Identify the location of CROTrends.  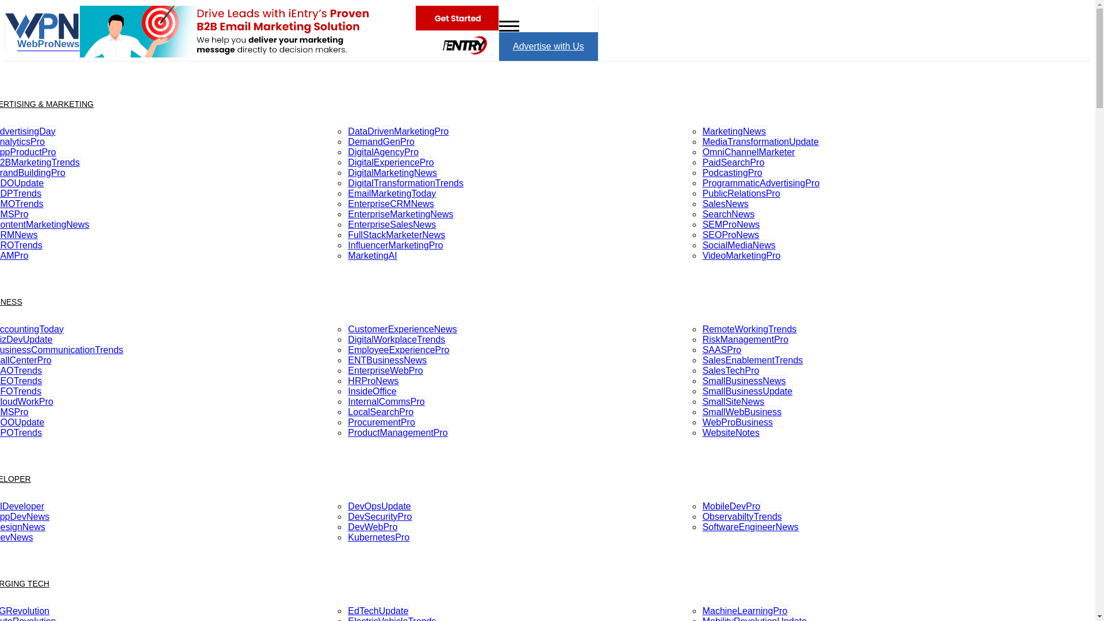
(21, 245).